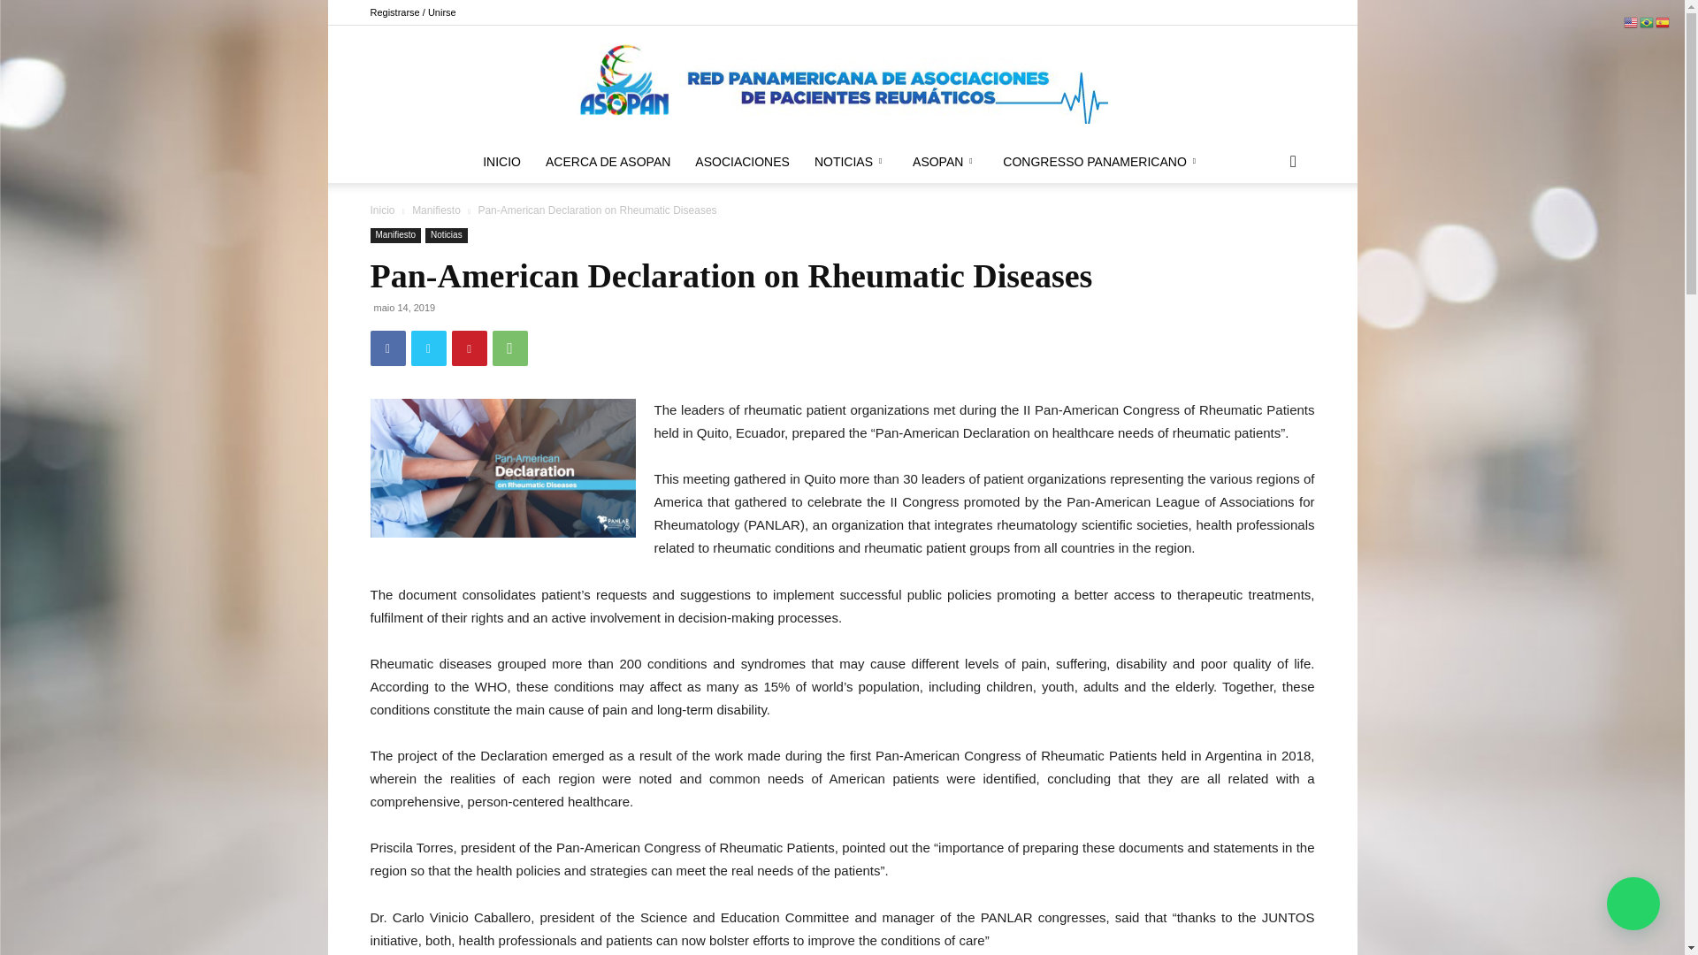 The height and width of the screenshot is (955, 1698). Describe the element at coordinates (1272, 12) in the screenshot. I see `Instagram` at that location.